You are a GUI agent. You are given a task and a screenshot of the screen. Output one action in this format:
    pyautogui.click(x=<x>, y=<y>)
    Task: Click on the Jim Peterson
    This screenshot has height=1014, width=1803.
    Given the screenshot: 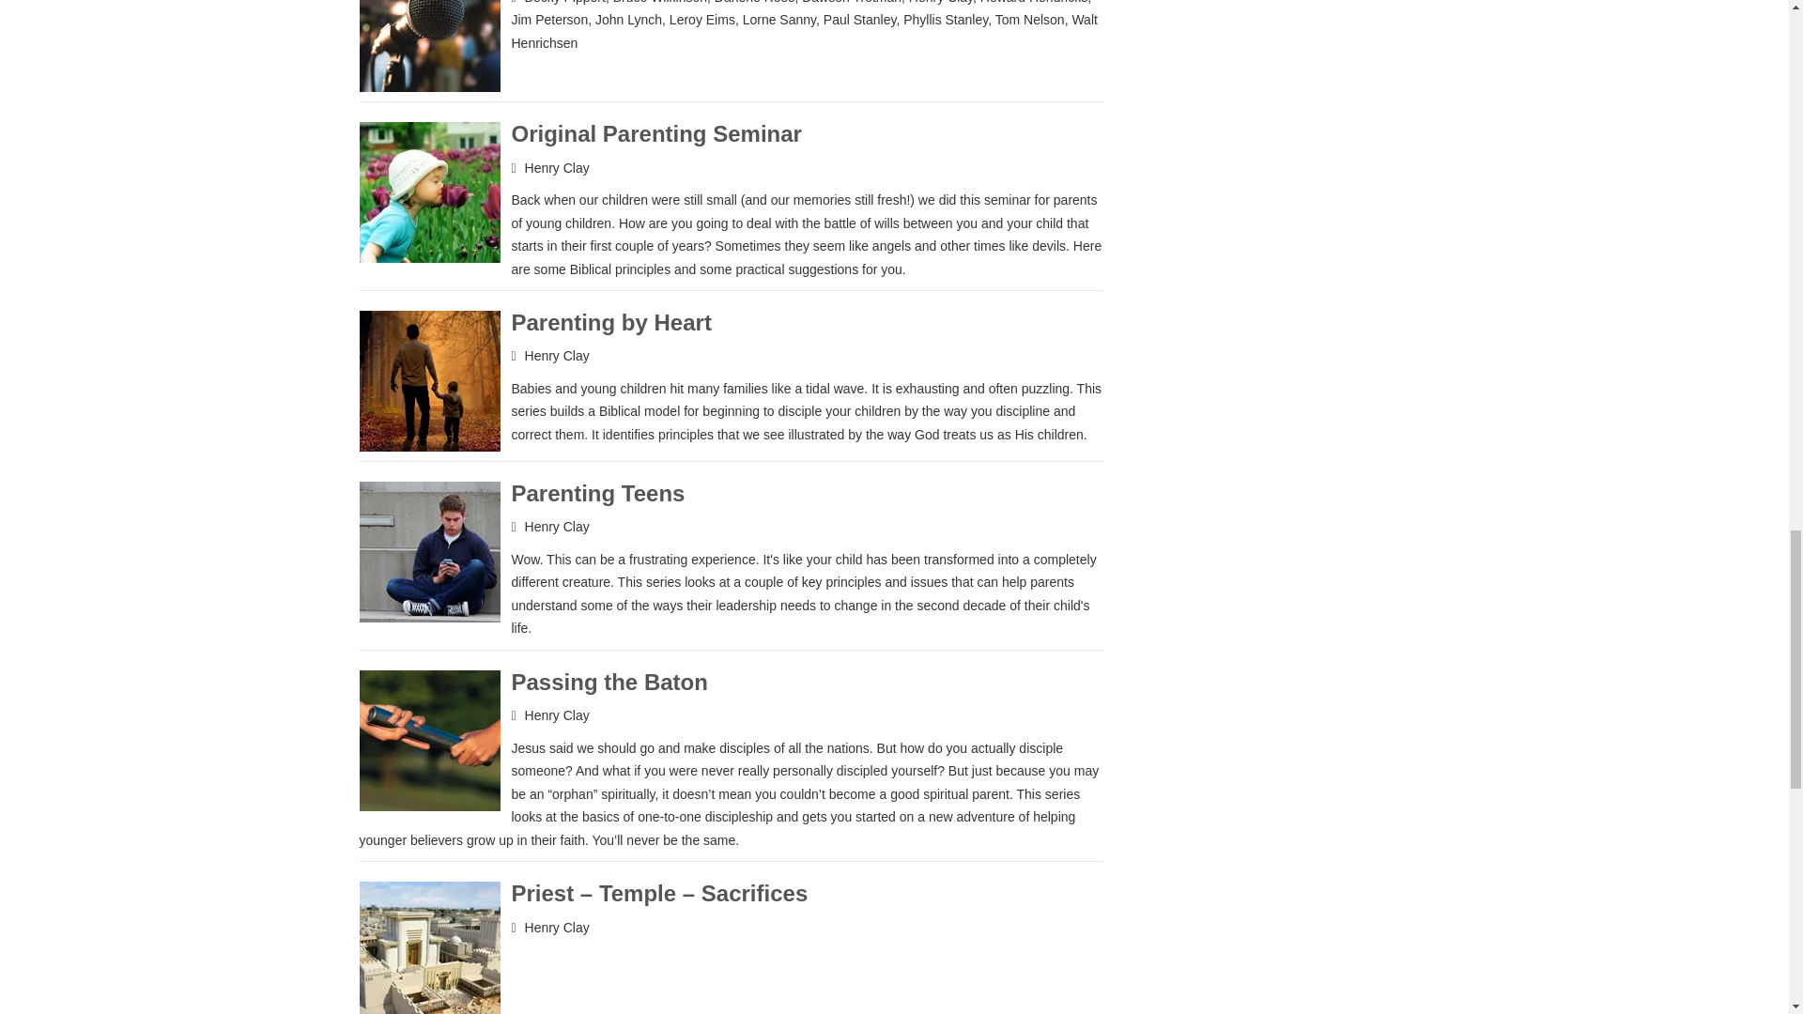 What is the action you would take?
    pyautogui.click(x=548, y=19)
    